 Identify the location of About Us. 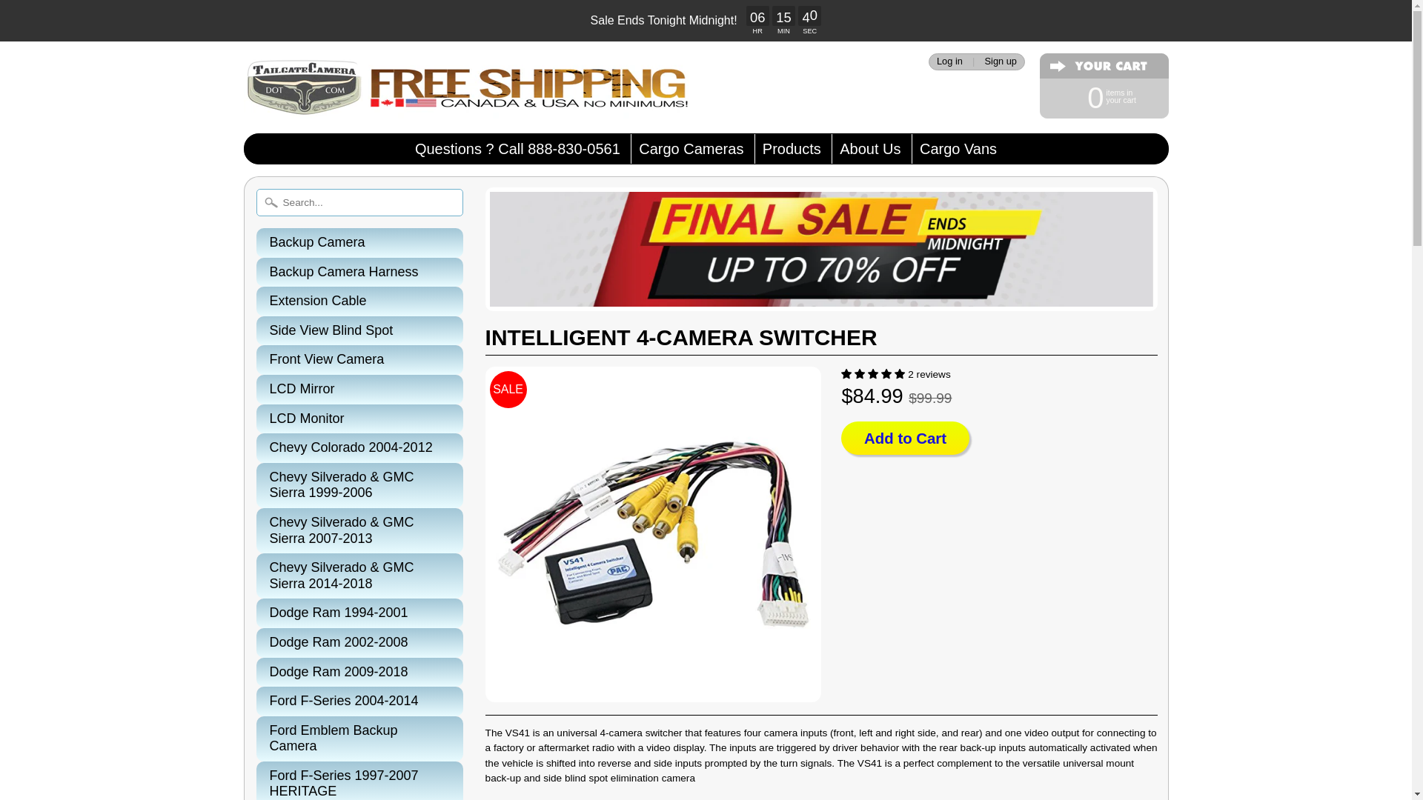
(359, 672).